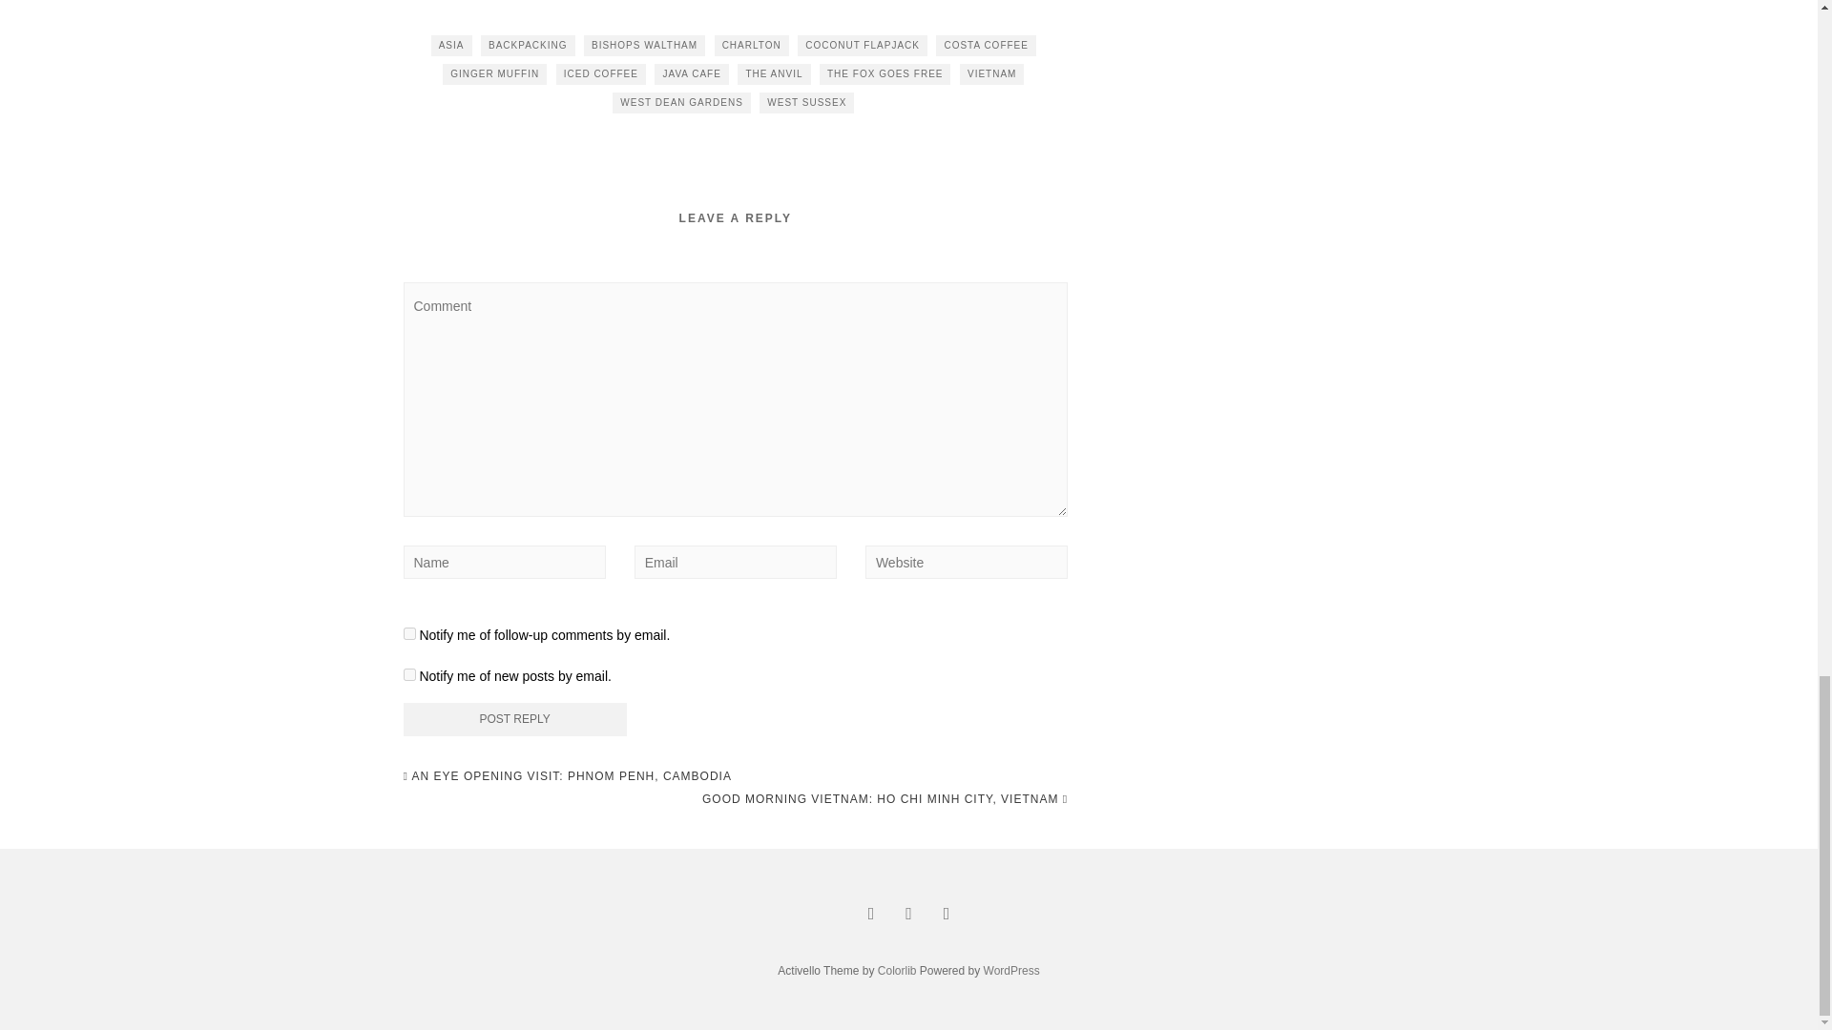 Image resolution: width=1832 pixels, height=1030 pixels. What do you see at coordinates (408, 673) in the screenshot?
I see `subscribe` at bounding box center [408, 673].